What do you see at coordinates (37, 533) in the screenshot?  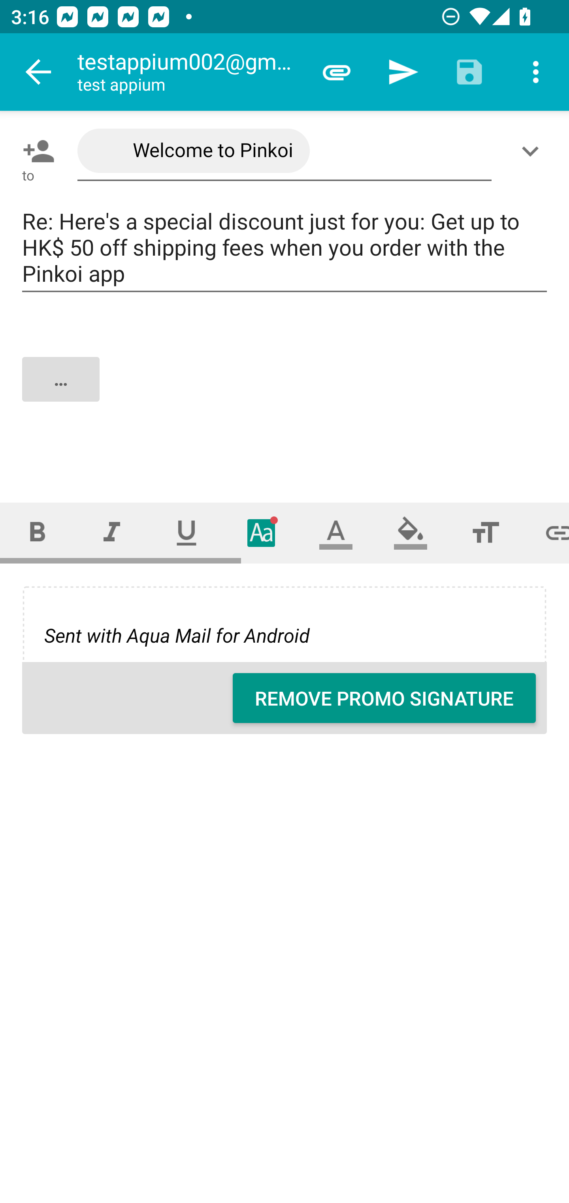 I see `Bold` at bounding box center [37, 533].